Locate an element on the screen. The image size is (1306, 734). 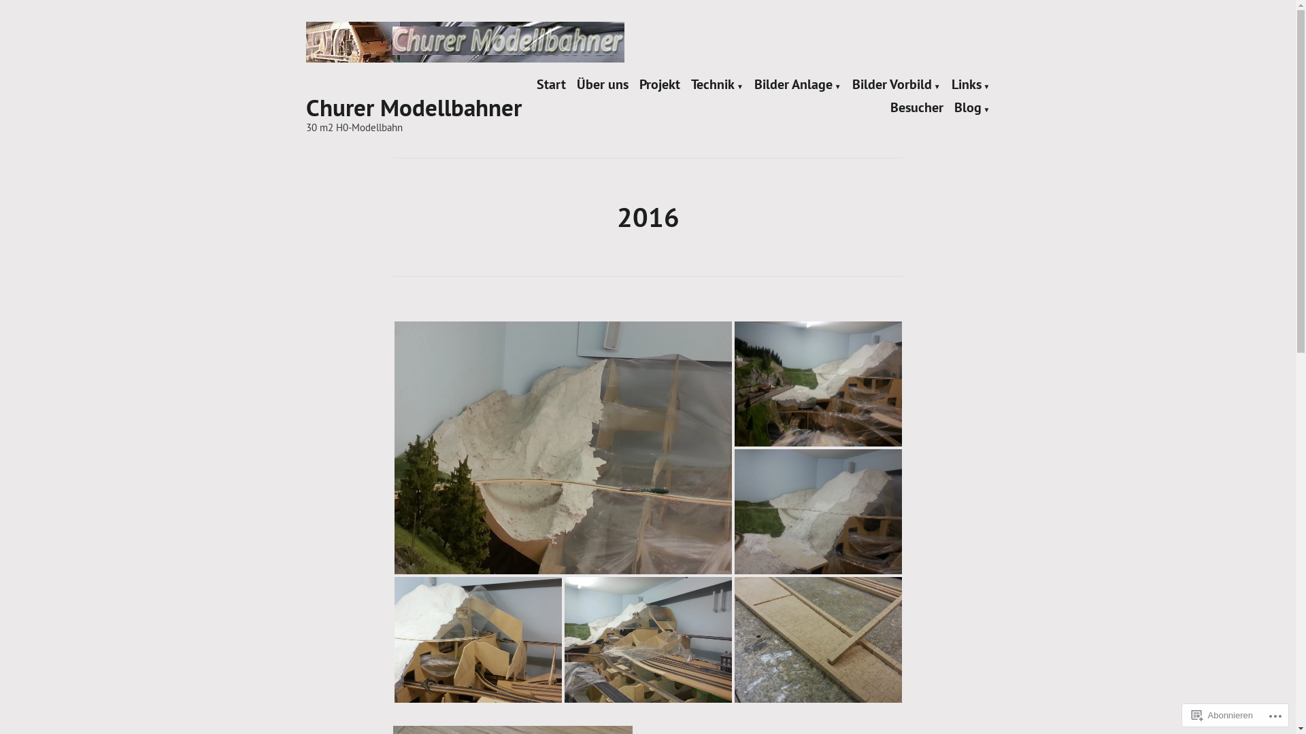
Blog is located at coordinates (973, 108).